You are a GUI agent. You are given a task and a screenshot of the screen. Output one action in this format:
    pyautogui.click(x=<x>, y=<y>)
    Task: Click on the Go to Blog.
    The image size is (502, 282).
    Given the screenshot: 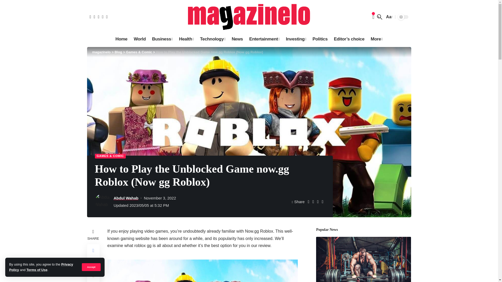 What is the action you would take?
    pyautogui.click(x=118, y=52)
    